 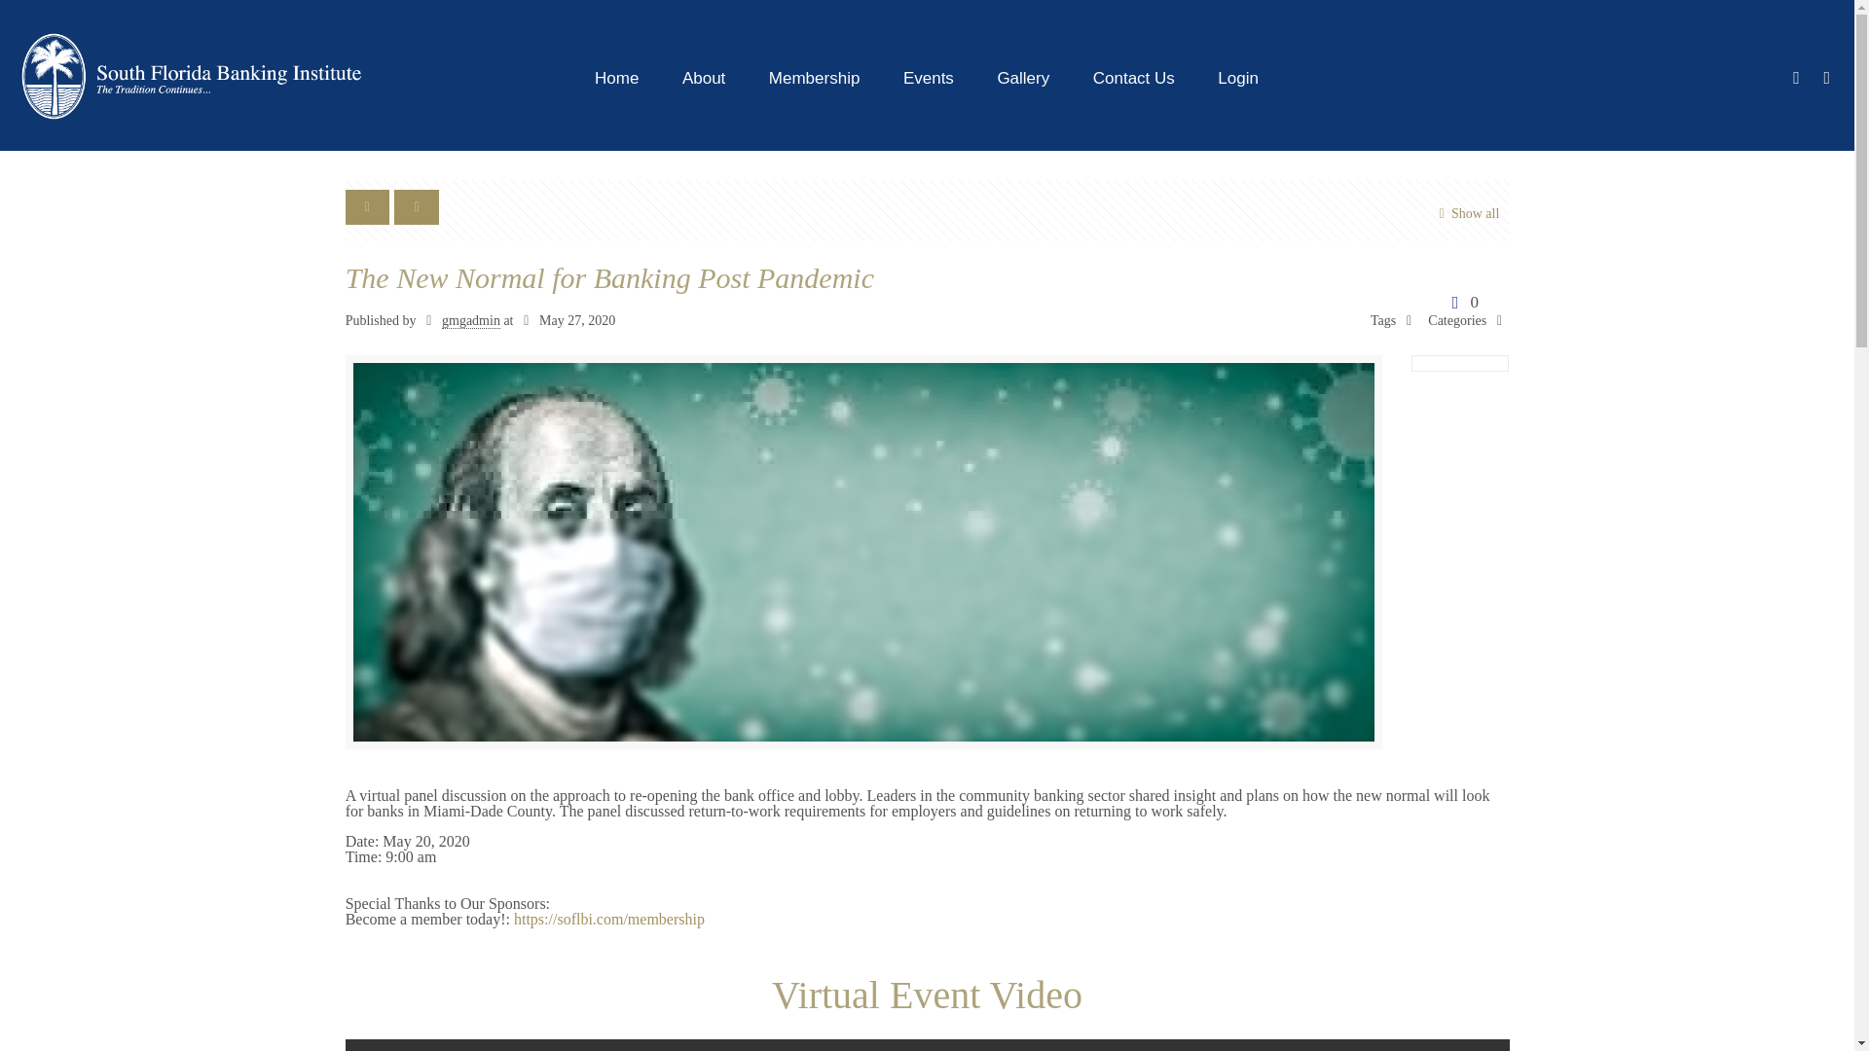 What do you see at coordinates (1134, 75) in the screenshot?
I see `Contact Us` at bounding box center [1134, 75].